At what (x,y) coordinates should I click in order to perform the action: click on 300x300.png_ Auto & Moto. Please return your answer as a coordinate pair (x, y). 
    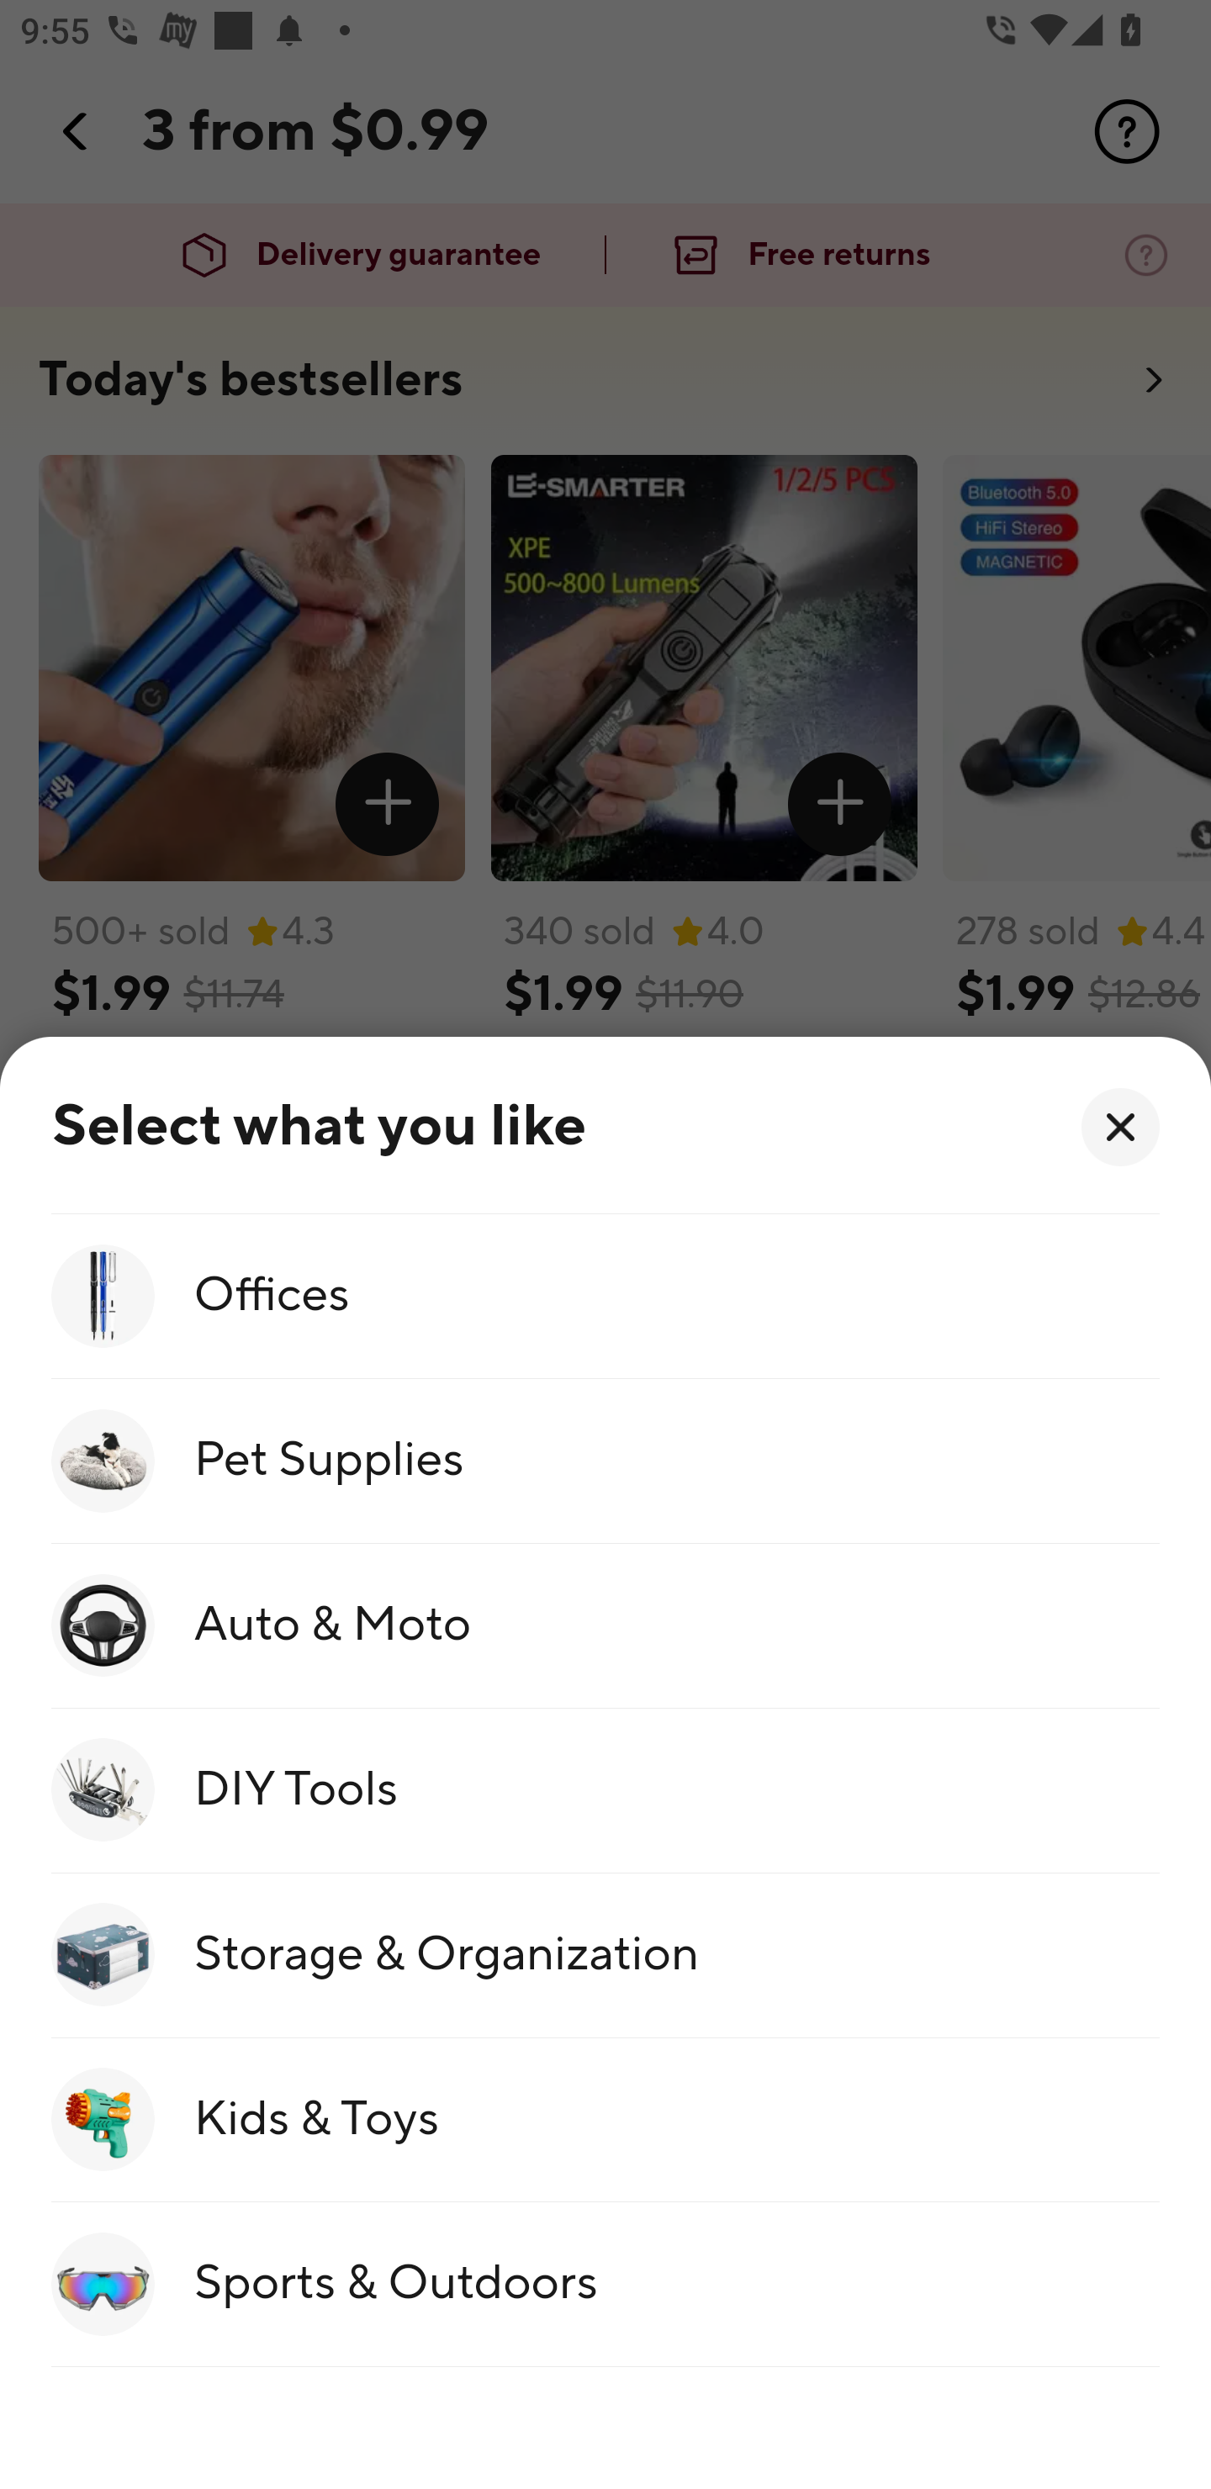
    Looking at the image, I should click on (605, 1626).